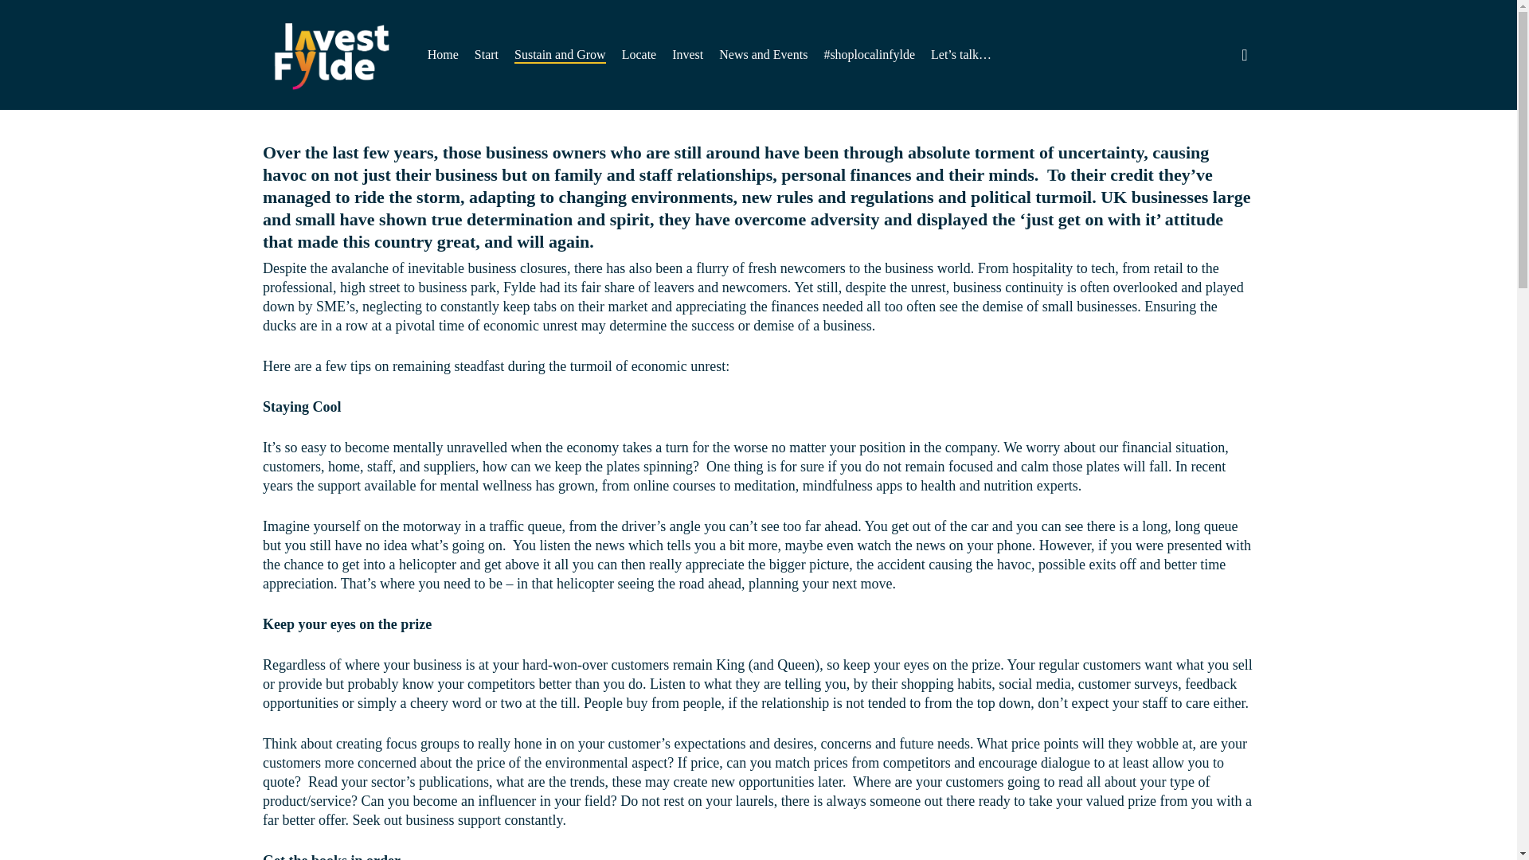 Image resolution: width=1529 pixels, height=860 pixels. I want to click on Home, so click(443, 54).